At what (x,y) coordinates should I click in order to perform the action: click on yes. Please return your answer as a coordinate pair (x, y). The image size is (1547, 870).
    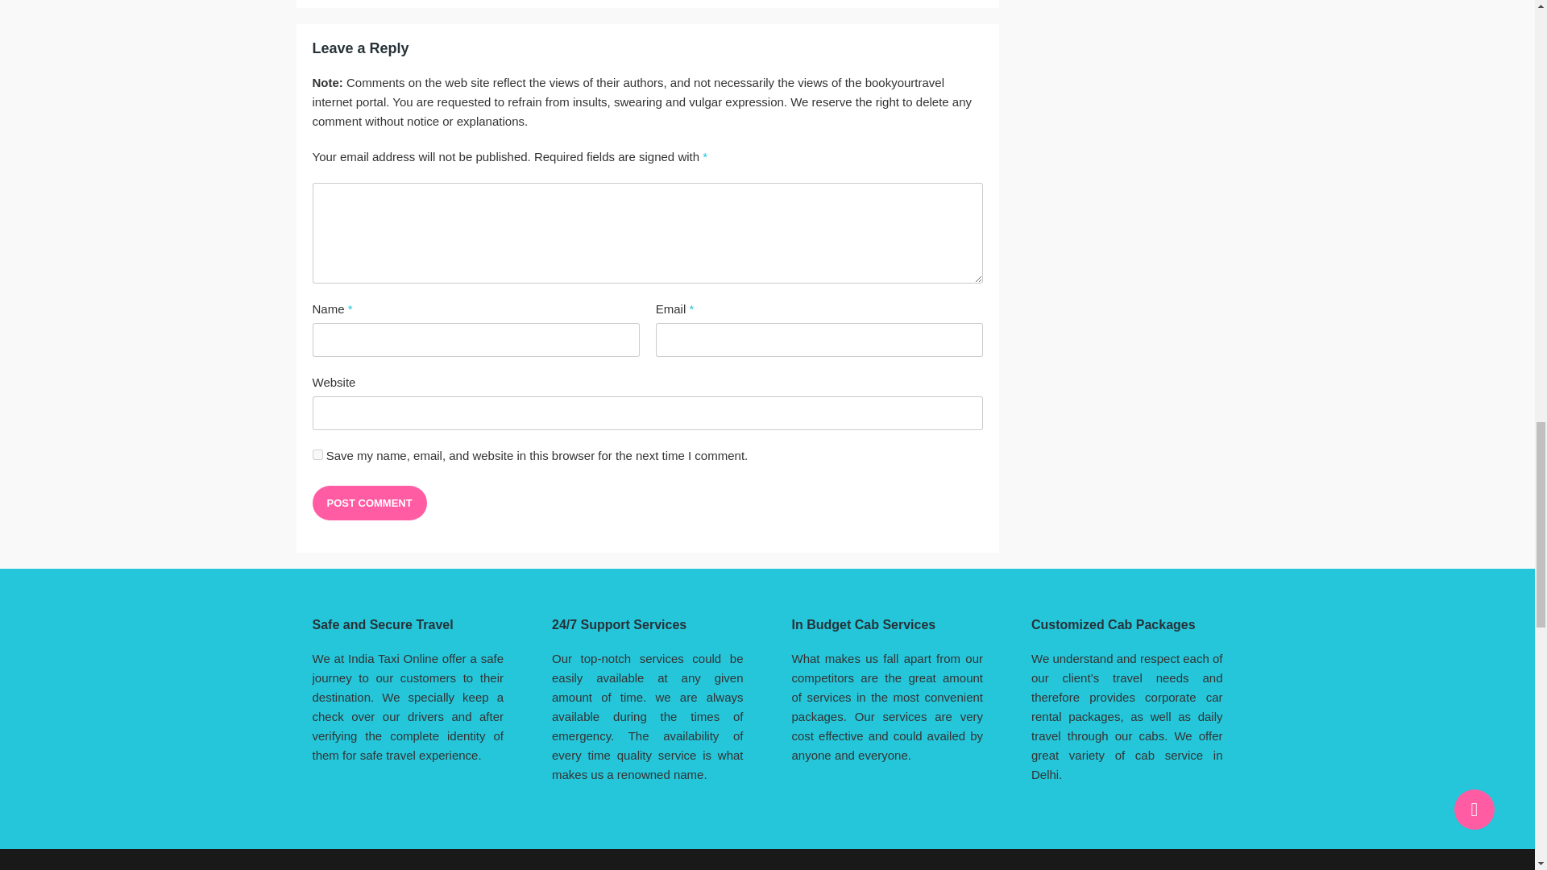
    Looking at the image, I should click on (317, 454).